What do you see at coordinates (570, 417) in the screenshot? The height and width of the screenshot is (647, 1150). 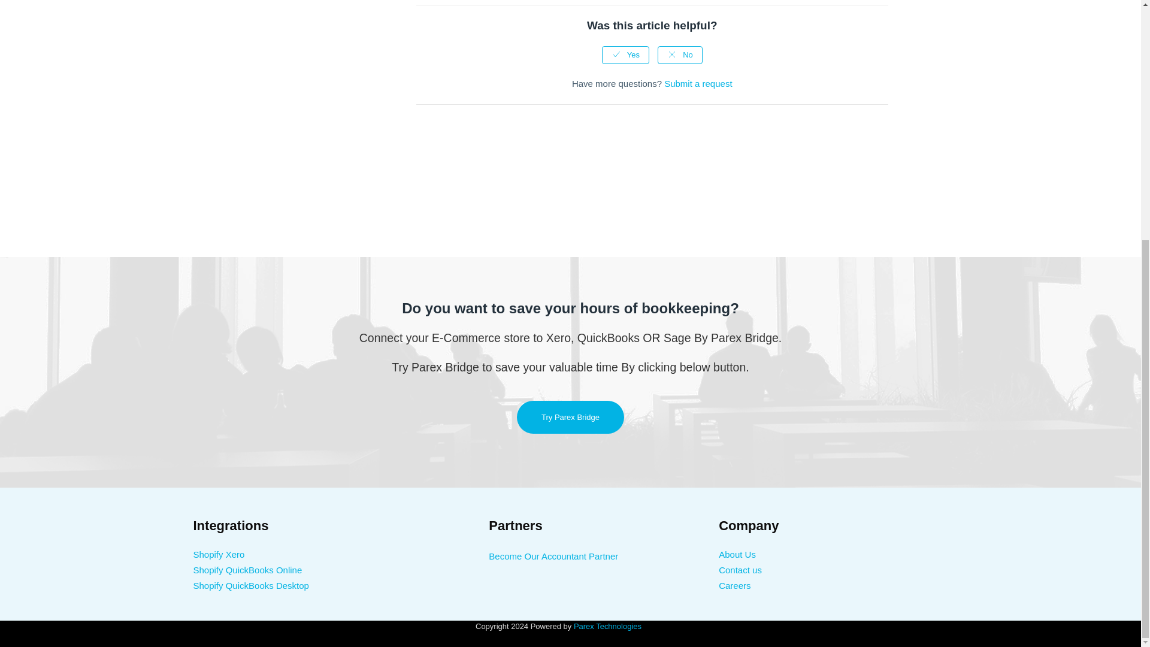 I see `Try Parex Bridge` at bounding box center [570, 417].